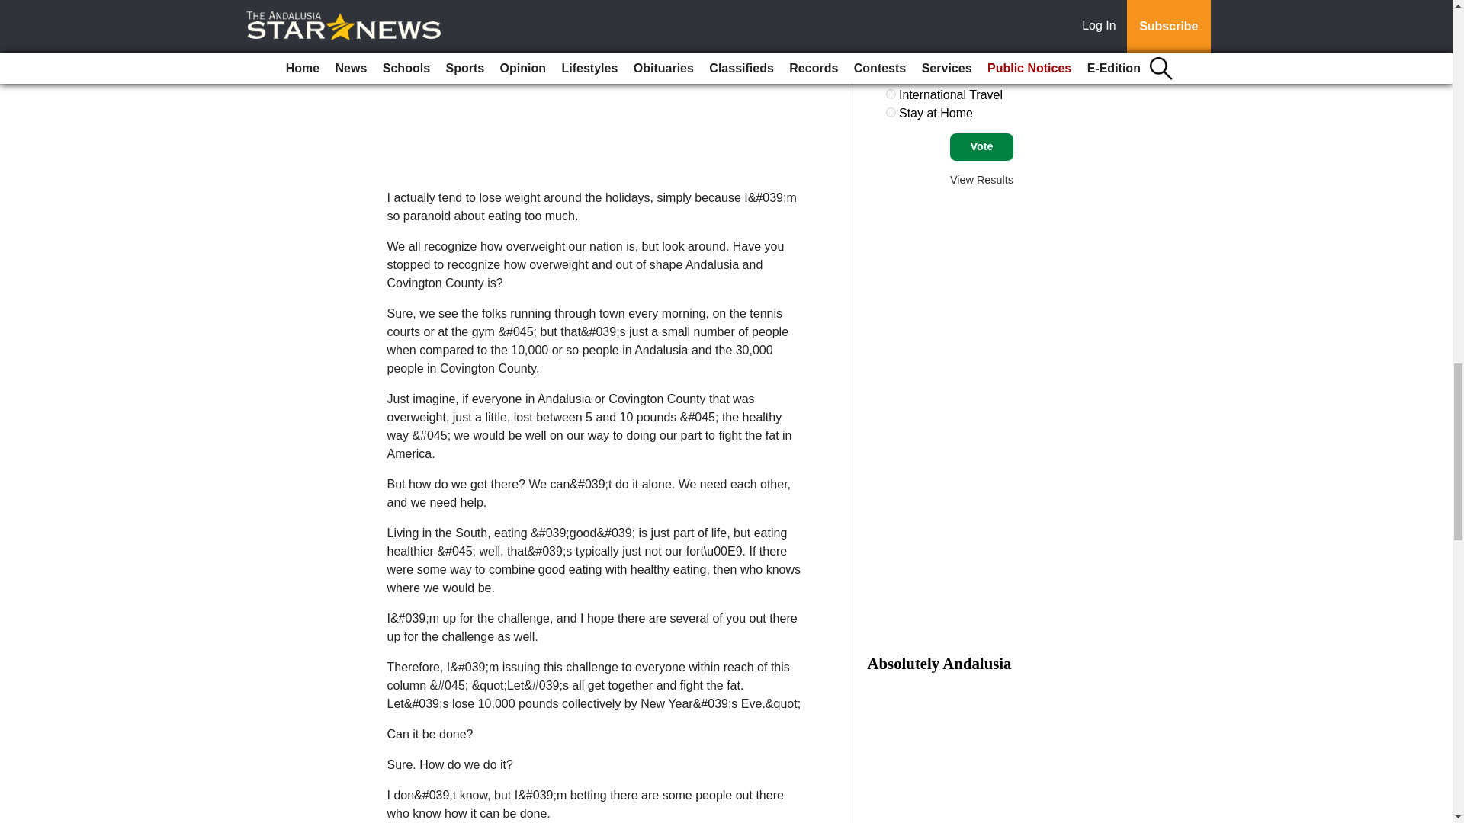 The image size is (1464, 823). I want to click on 746, so click(891, 58).